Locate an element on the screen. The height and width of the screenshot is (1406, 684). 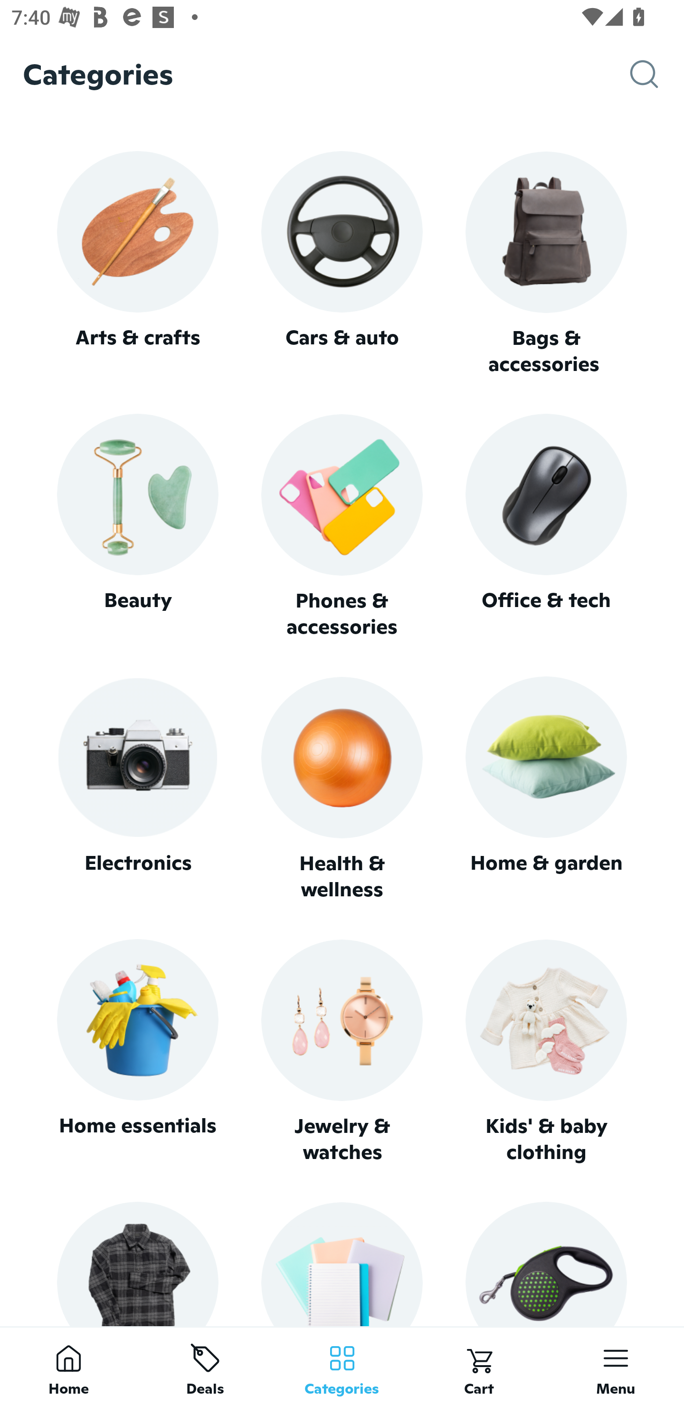
Cars & auto is located at coordinates (342, 263).